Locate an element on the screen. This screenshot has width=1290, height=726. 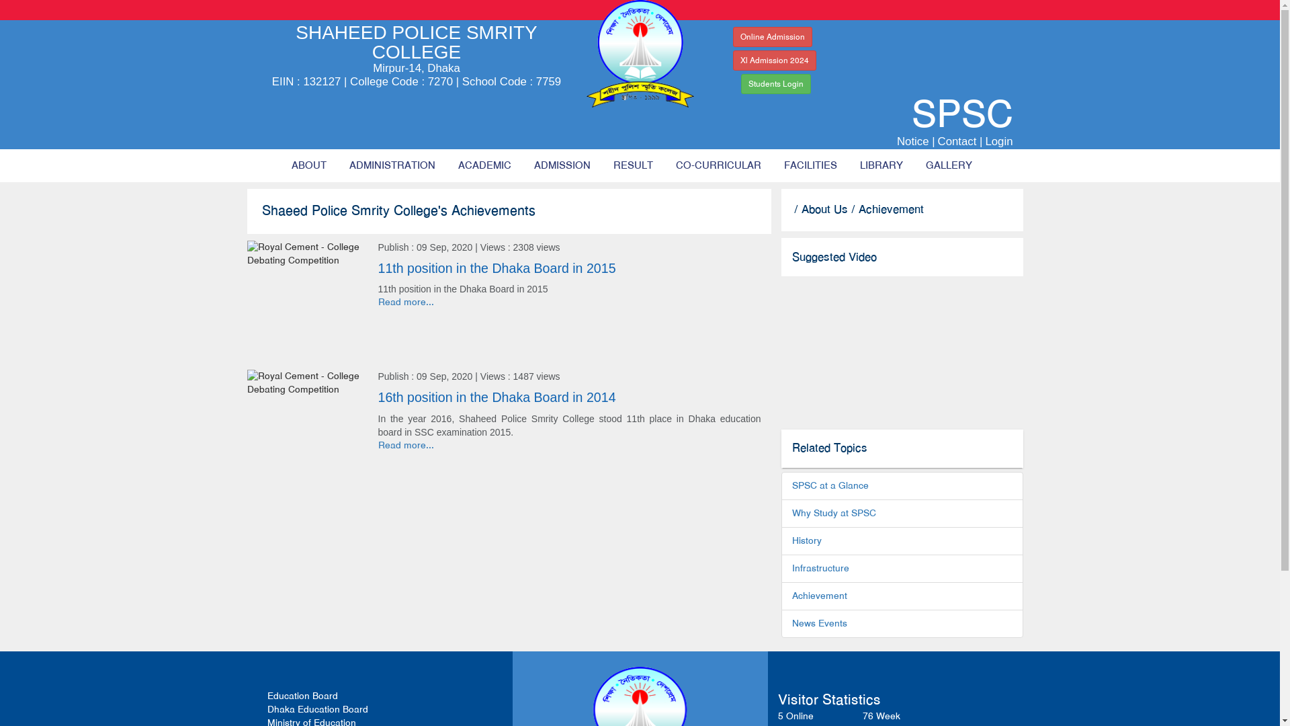
RESULT is located at coordinates (633, 165).